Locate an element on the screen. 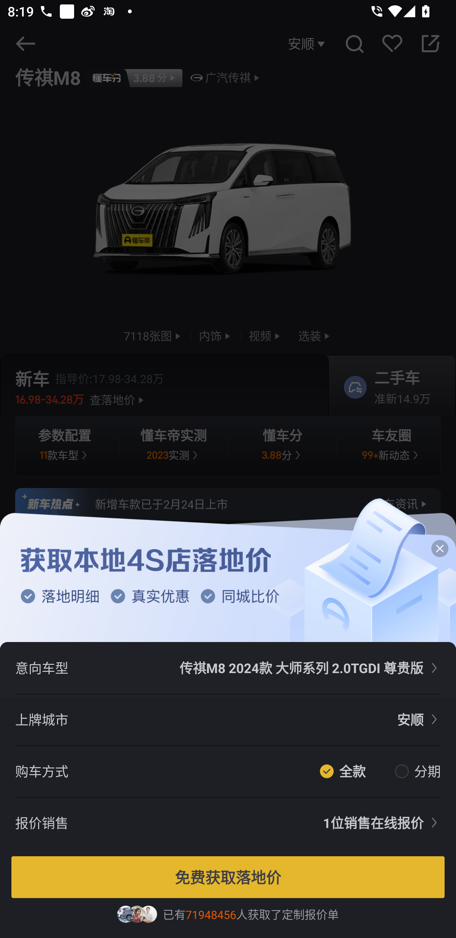 The height and width of the screenshot is (938, 456). 全款 is located at coordinates (357, 771).